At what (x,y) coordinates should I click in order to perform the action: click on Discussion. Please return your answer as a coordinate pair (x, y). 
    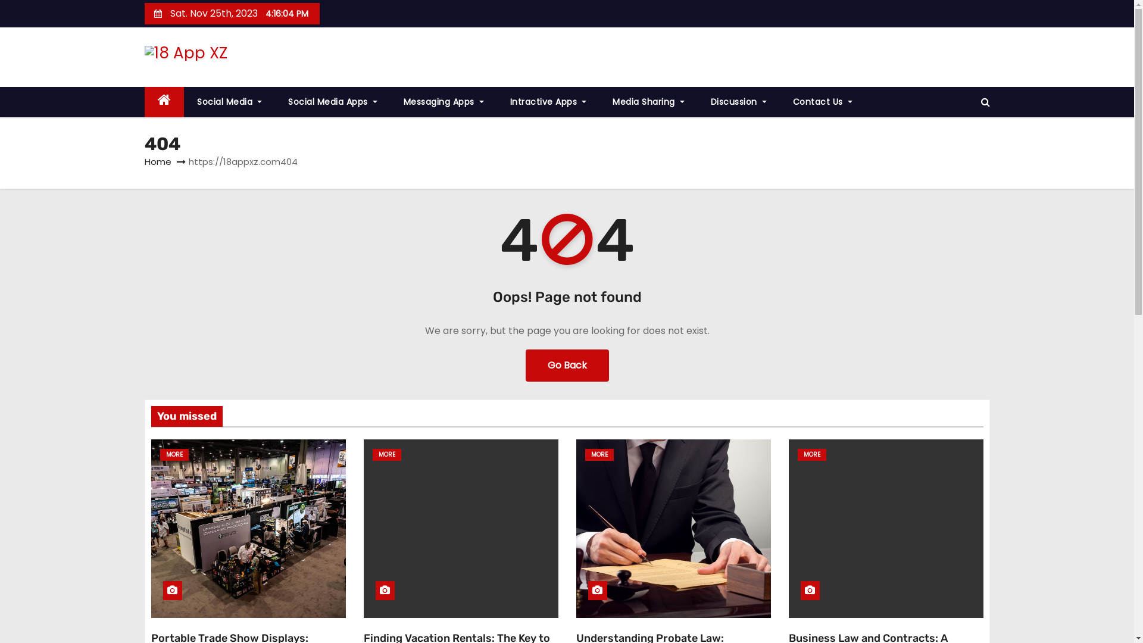
    Looking at the image, I should click on (739, 102).